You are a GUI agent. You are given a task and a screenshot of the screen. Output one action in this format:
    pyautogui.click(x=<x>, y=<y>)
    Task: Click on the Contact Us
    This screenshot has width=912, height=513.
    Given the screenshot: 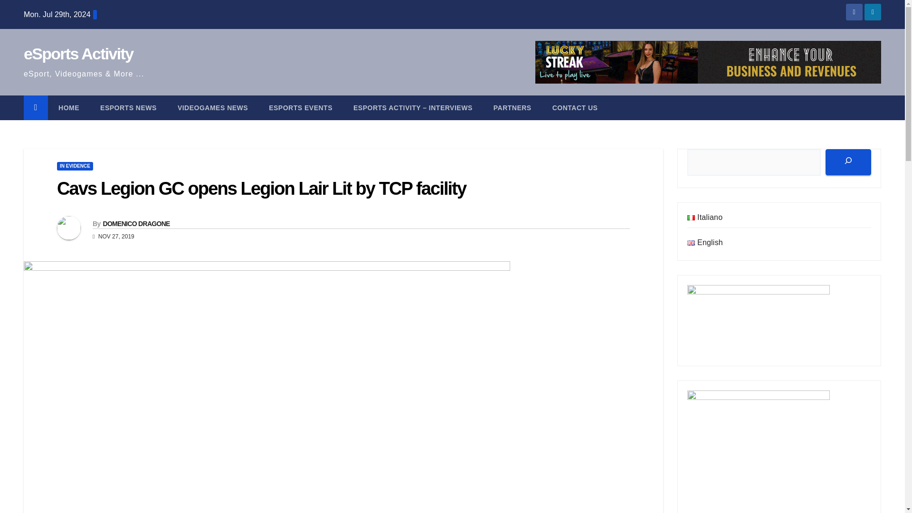 What is the action you would take?
    pyautogui.click(x=575, y=107)
    